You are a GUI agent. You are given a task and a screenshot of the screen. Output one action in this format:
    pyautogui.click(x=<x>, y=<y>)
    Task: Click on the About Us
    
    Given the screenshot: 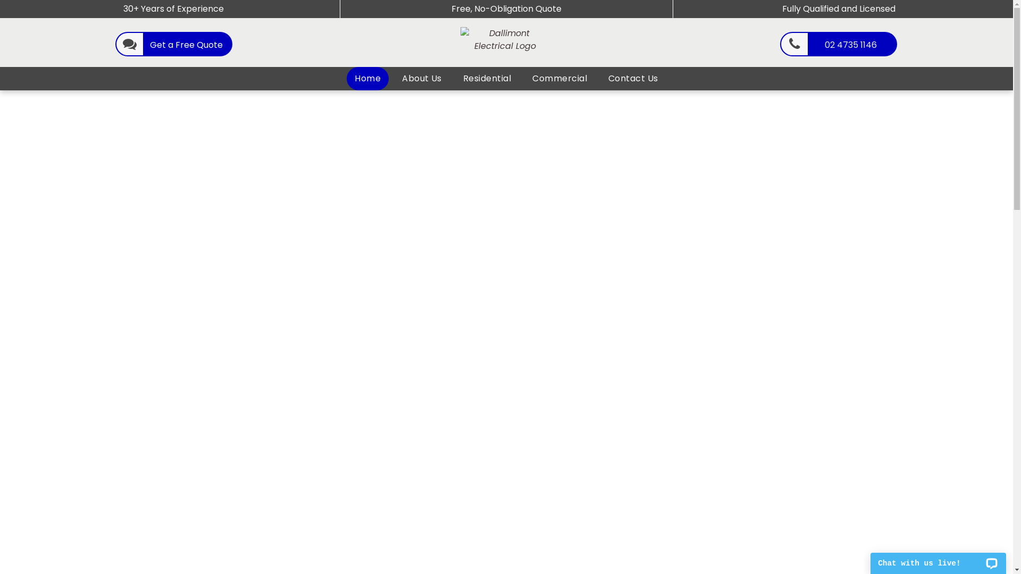 What is the action you would take?
    pyautogui.click(x=422, y=79)
    